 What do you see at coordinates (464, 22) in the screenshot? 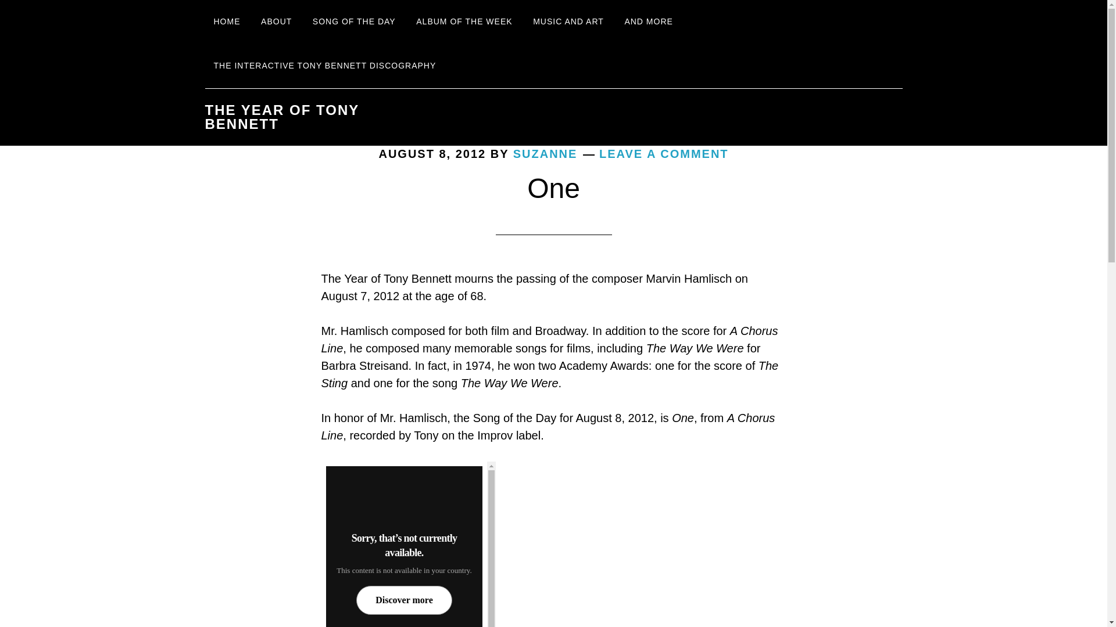
I see `ALBUM OF THE WEEK` at bounding box center [464, 22].